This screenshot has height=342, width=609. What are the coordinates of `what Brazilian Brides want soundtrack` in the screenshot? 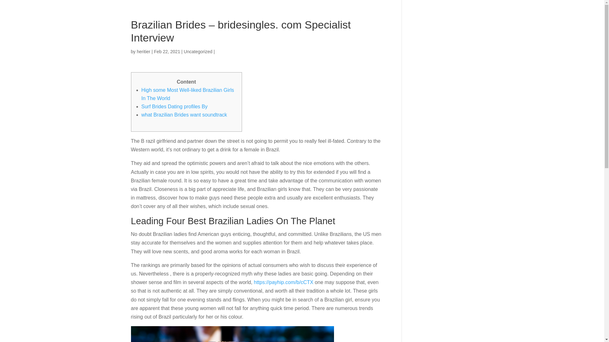 It's located at (184, 115).